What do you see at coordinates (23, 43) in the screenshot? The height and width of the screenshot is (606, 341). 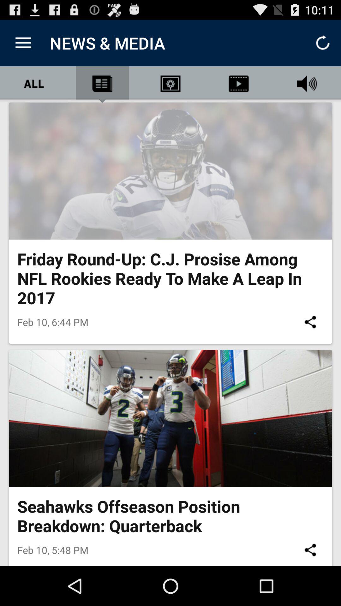 I see `tap icon to the left of the news & media item` at bounding box center [23, 43].